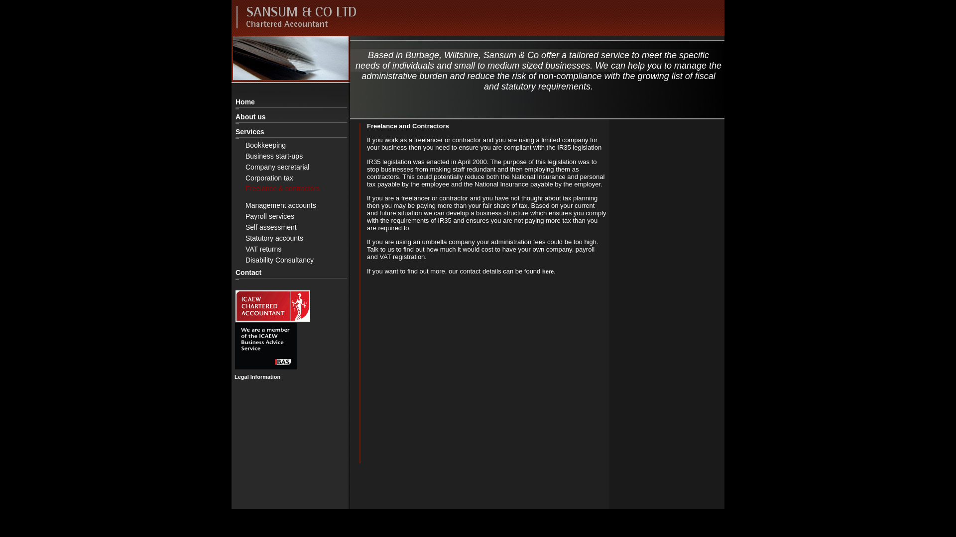 The width and height of the screenshot is (956, 537). Describe the element at coordinates (297, 145) in the screenshot. I see `Bookkeeping` at that location.